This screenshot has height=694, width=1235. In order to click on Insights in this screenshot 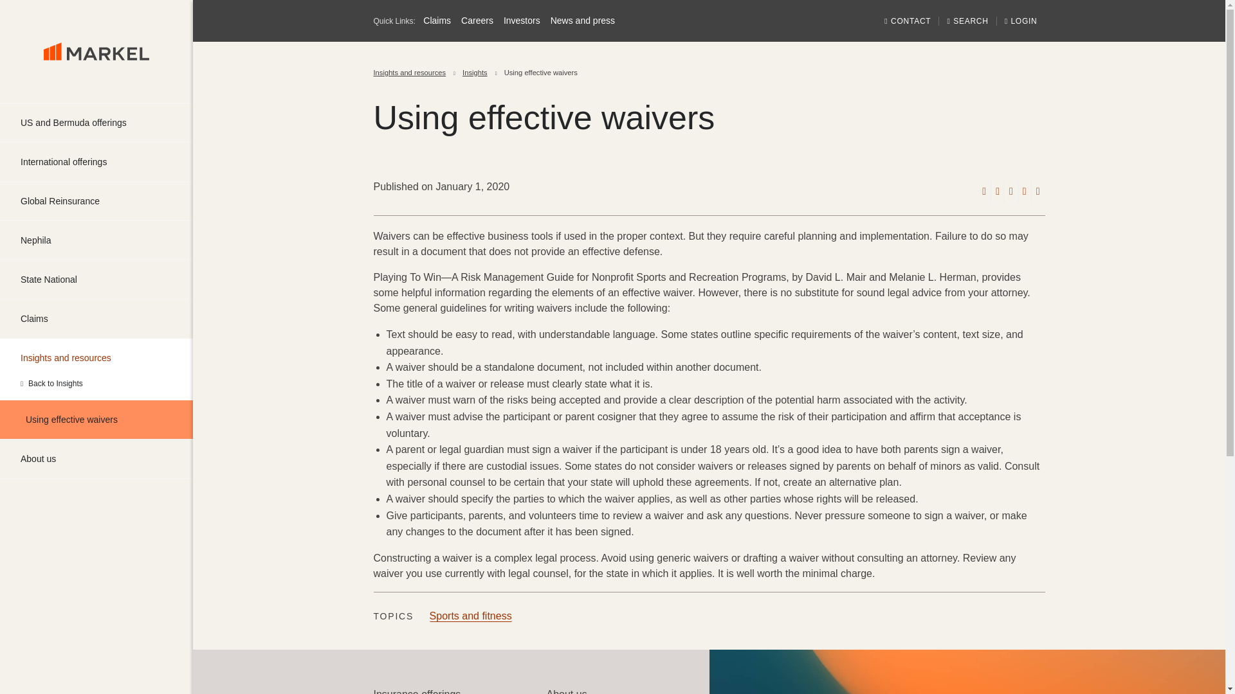, I will do `click(475, 73)`.